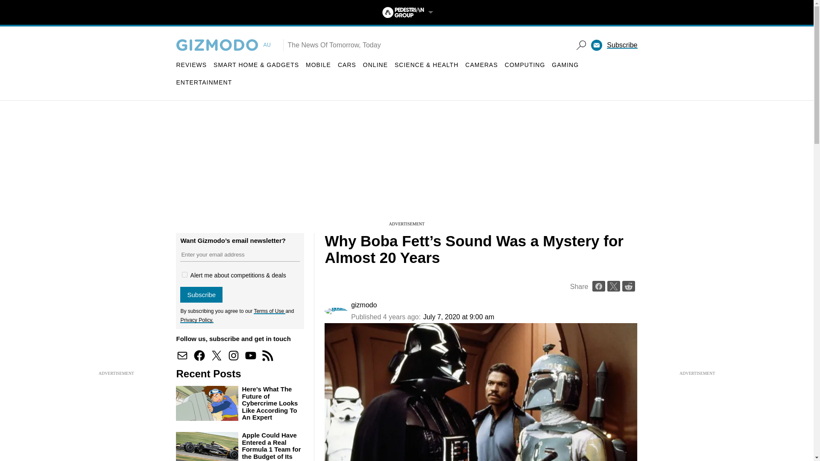  Describe the element at coordinates (347, 65) in the screenshot. I see `CARS` at that location.